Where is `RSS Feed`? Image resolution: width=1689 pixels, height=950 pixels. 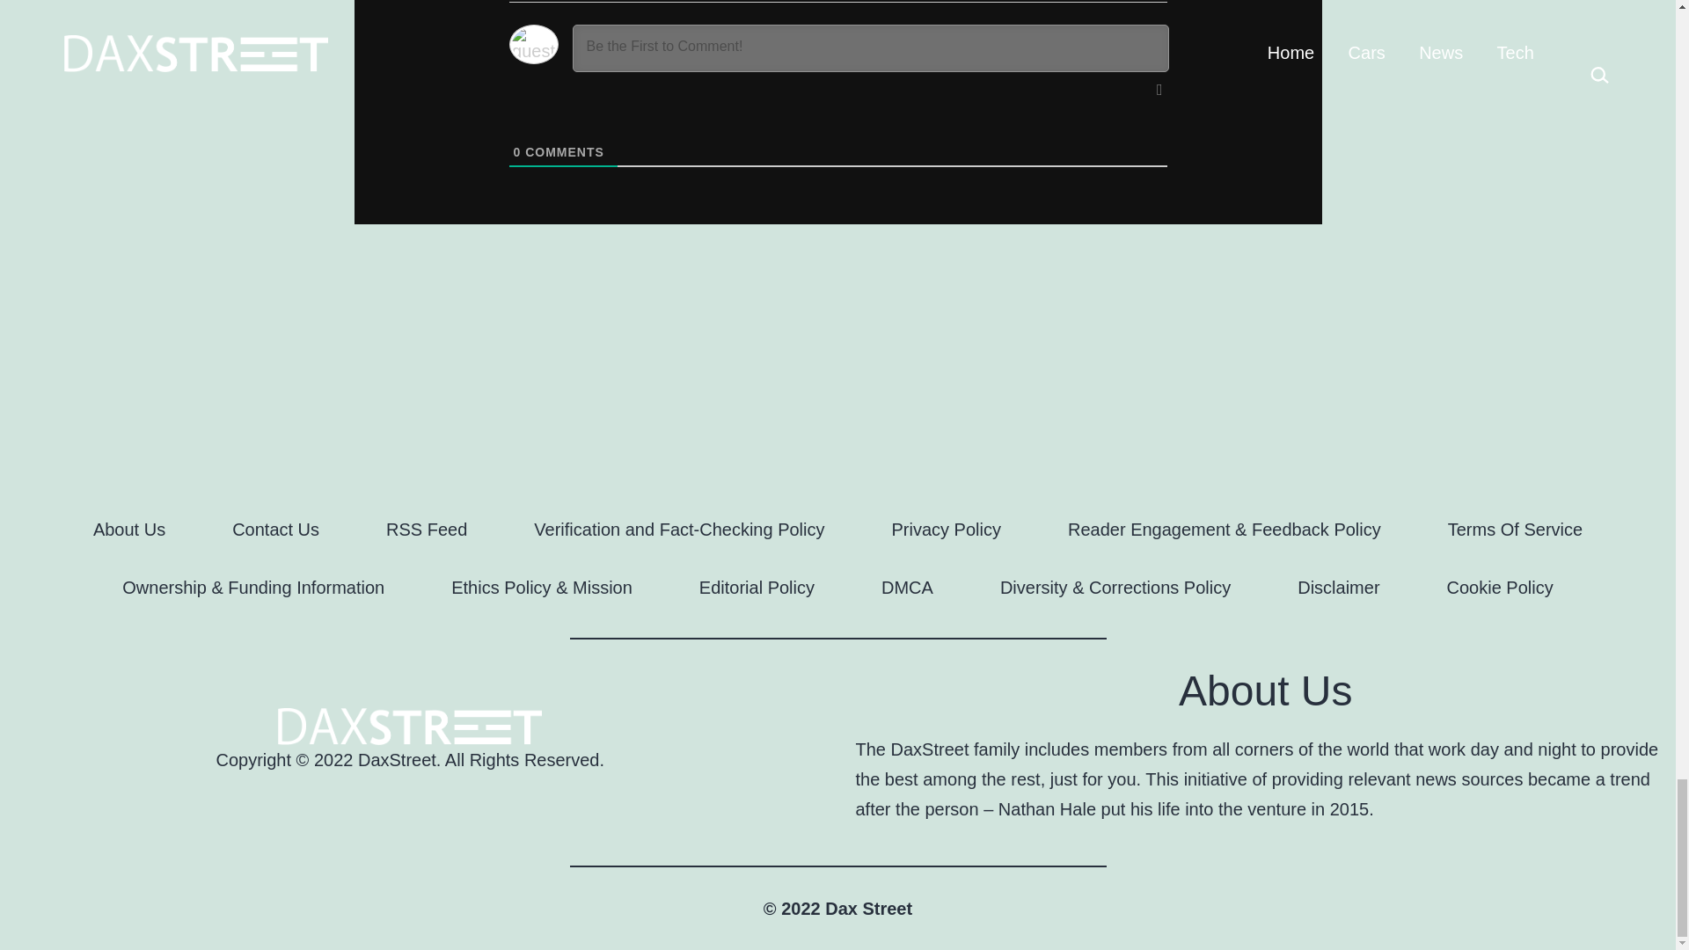 RSS Feed is located at coordinates (426, 529).